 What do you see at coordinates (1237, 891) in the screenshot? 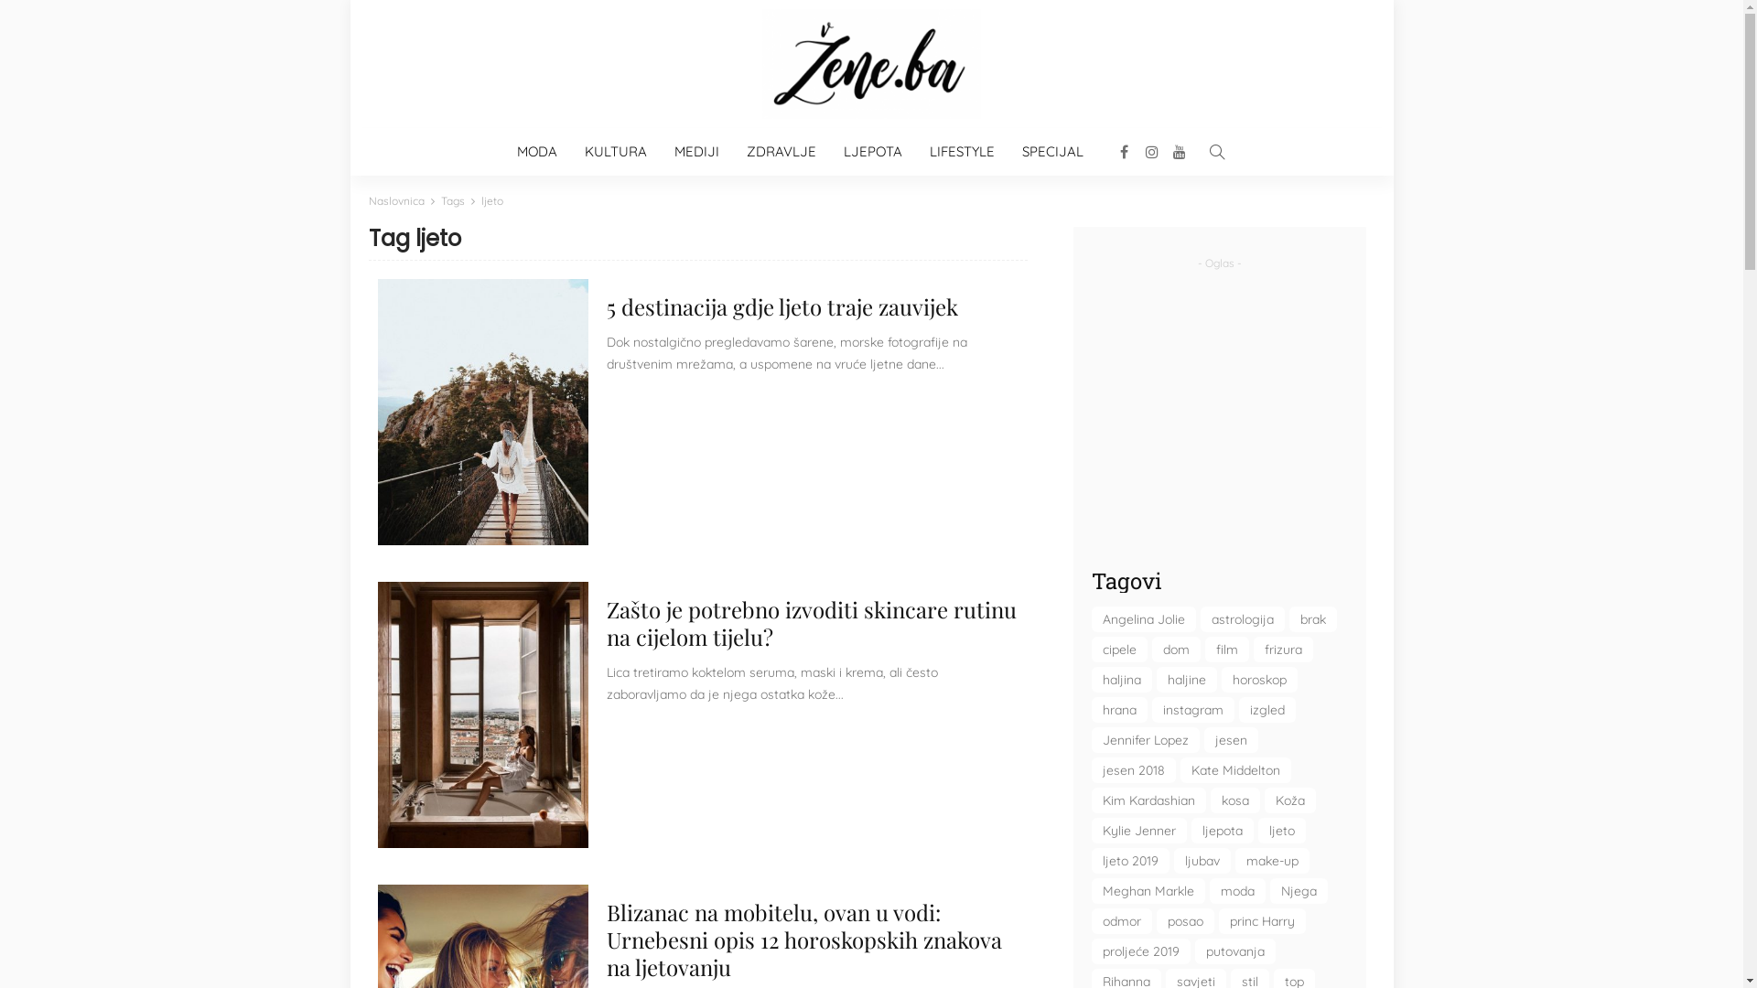
I see `moda` at bounding box center [1237, 891].